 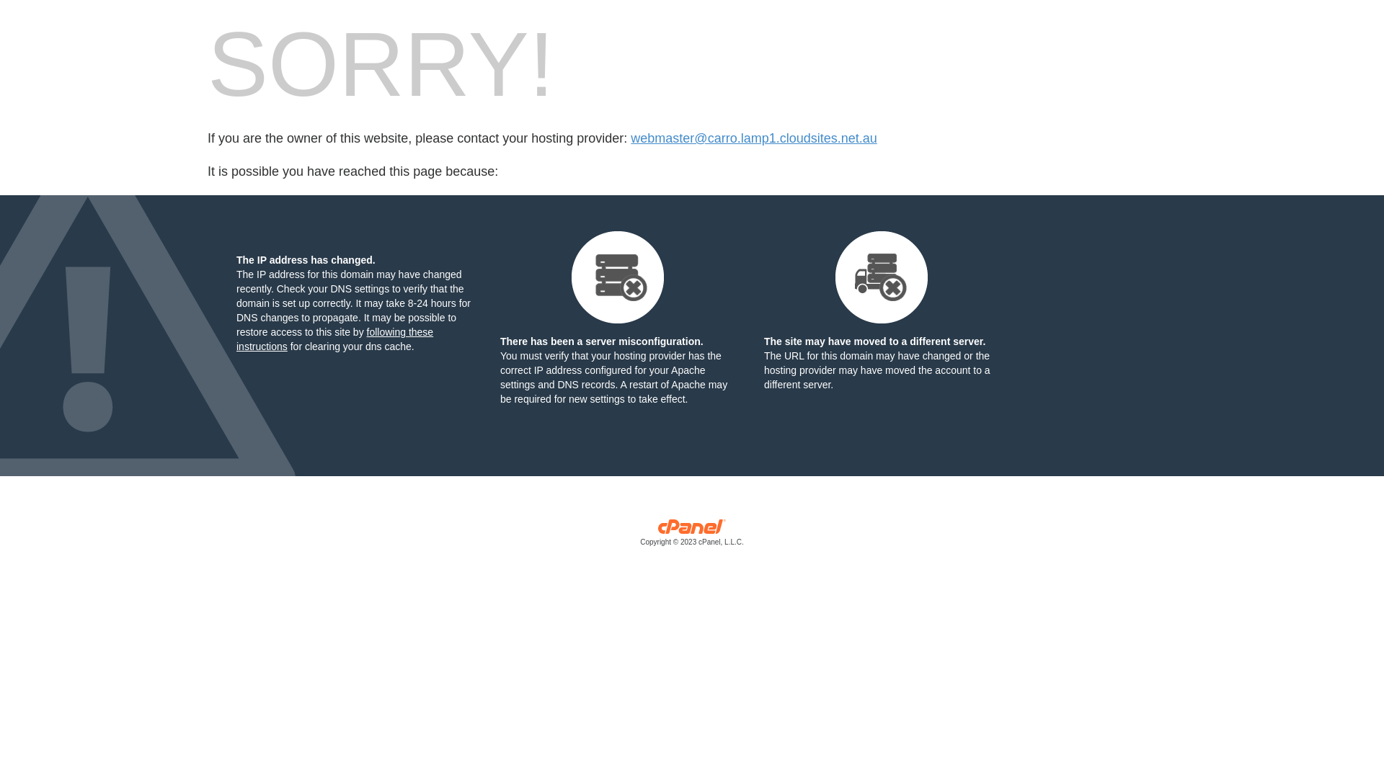 I want to click on webmaster@carro.lamp1.cloudsites.net.au, so click(x=754, y=138).